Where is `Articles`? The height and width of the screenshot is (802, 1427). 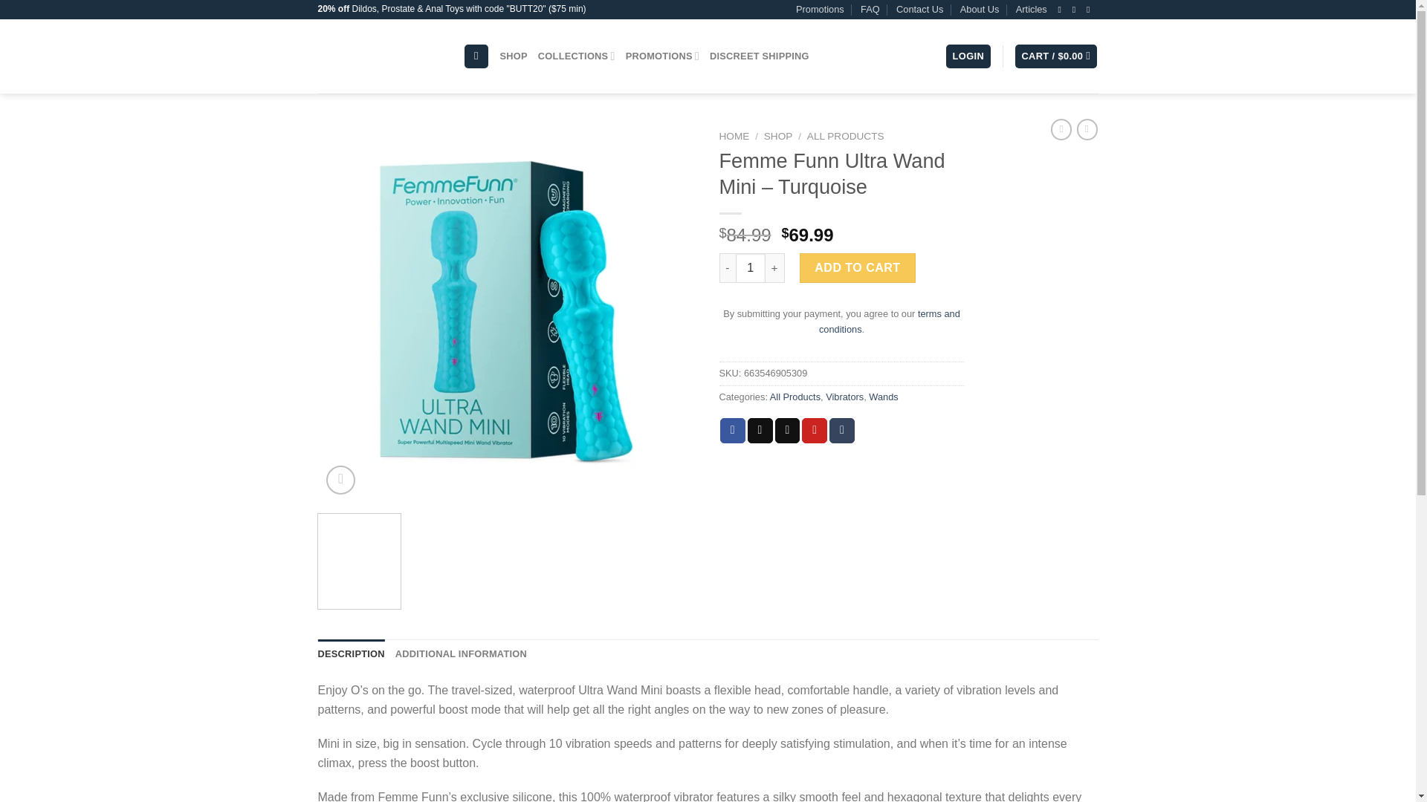 Articles is located at coordinates (1032, 9).